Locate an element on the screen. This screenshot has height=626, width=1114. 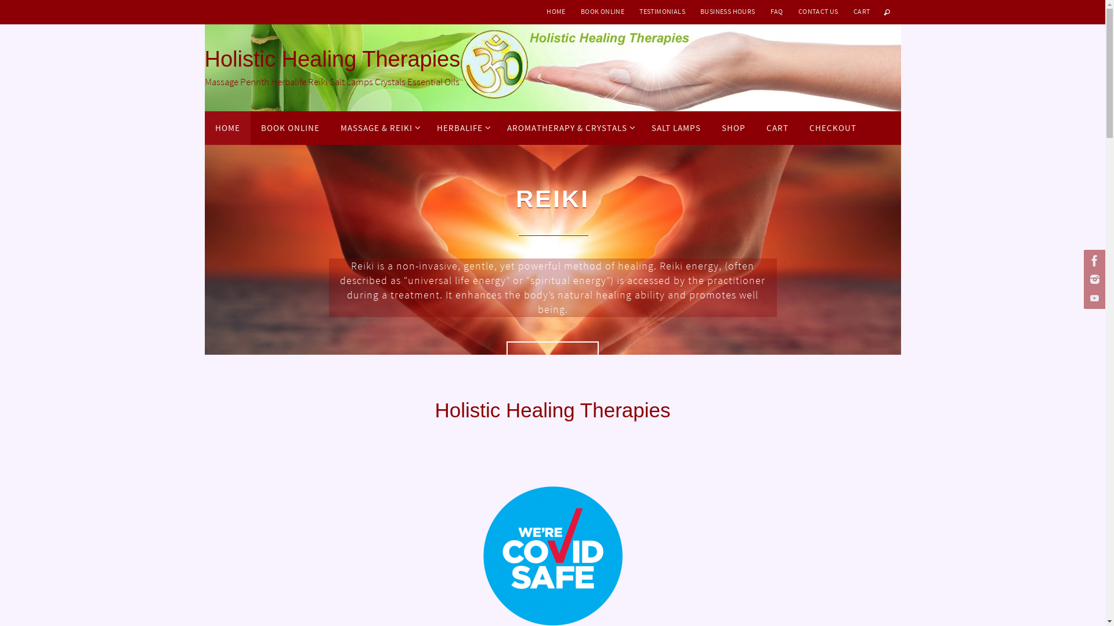
AROMATHERAPY & CRYSTALS is located at coordinates (569, 128).